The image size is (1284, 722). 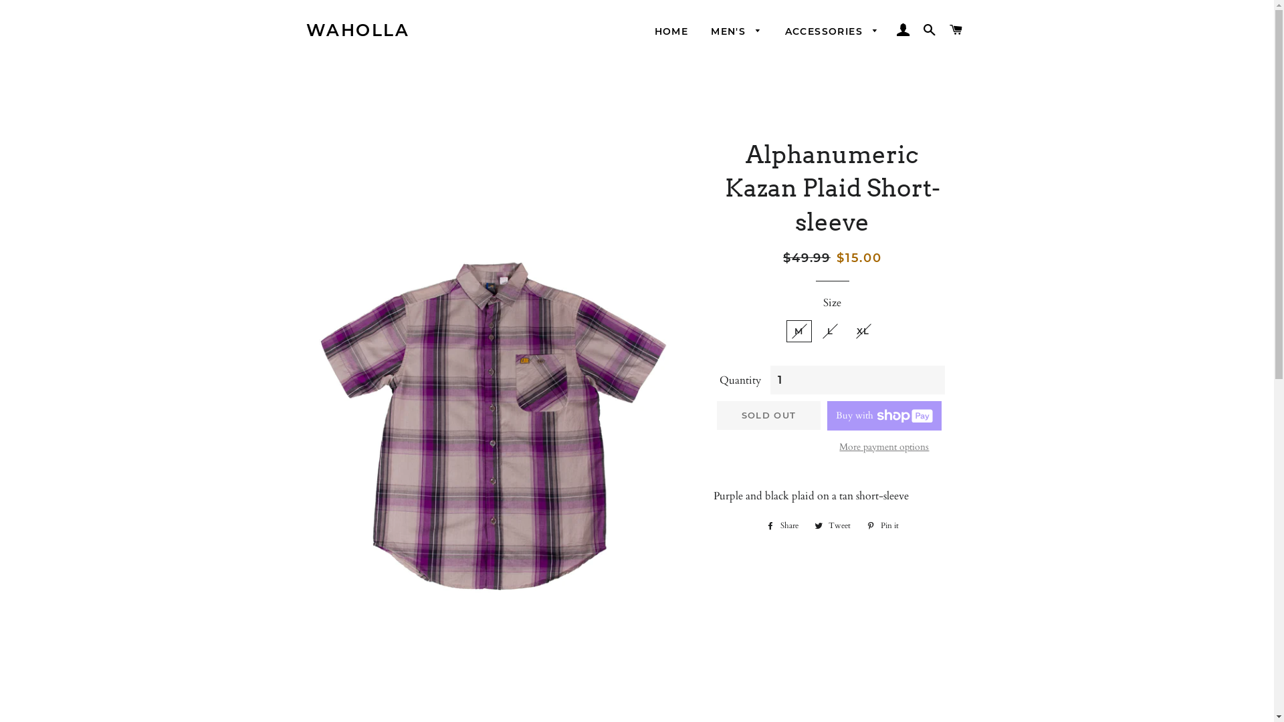 What do you see at coordinates (769, 415) in the screenshot?
I see `SOLD OUT` at bounding box center [769, 415].